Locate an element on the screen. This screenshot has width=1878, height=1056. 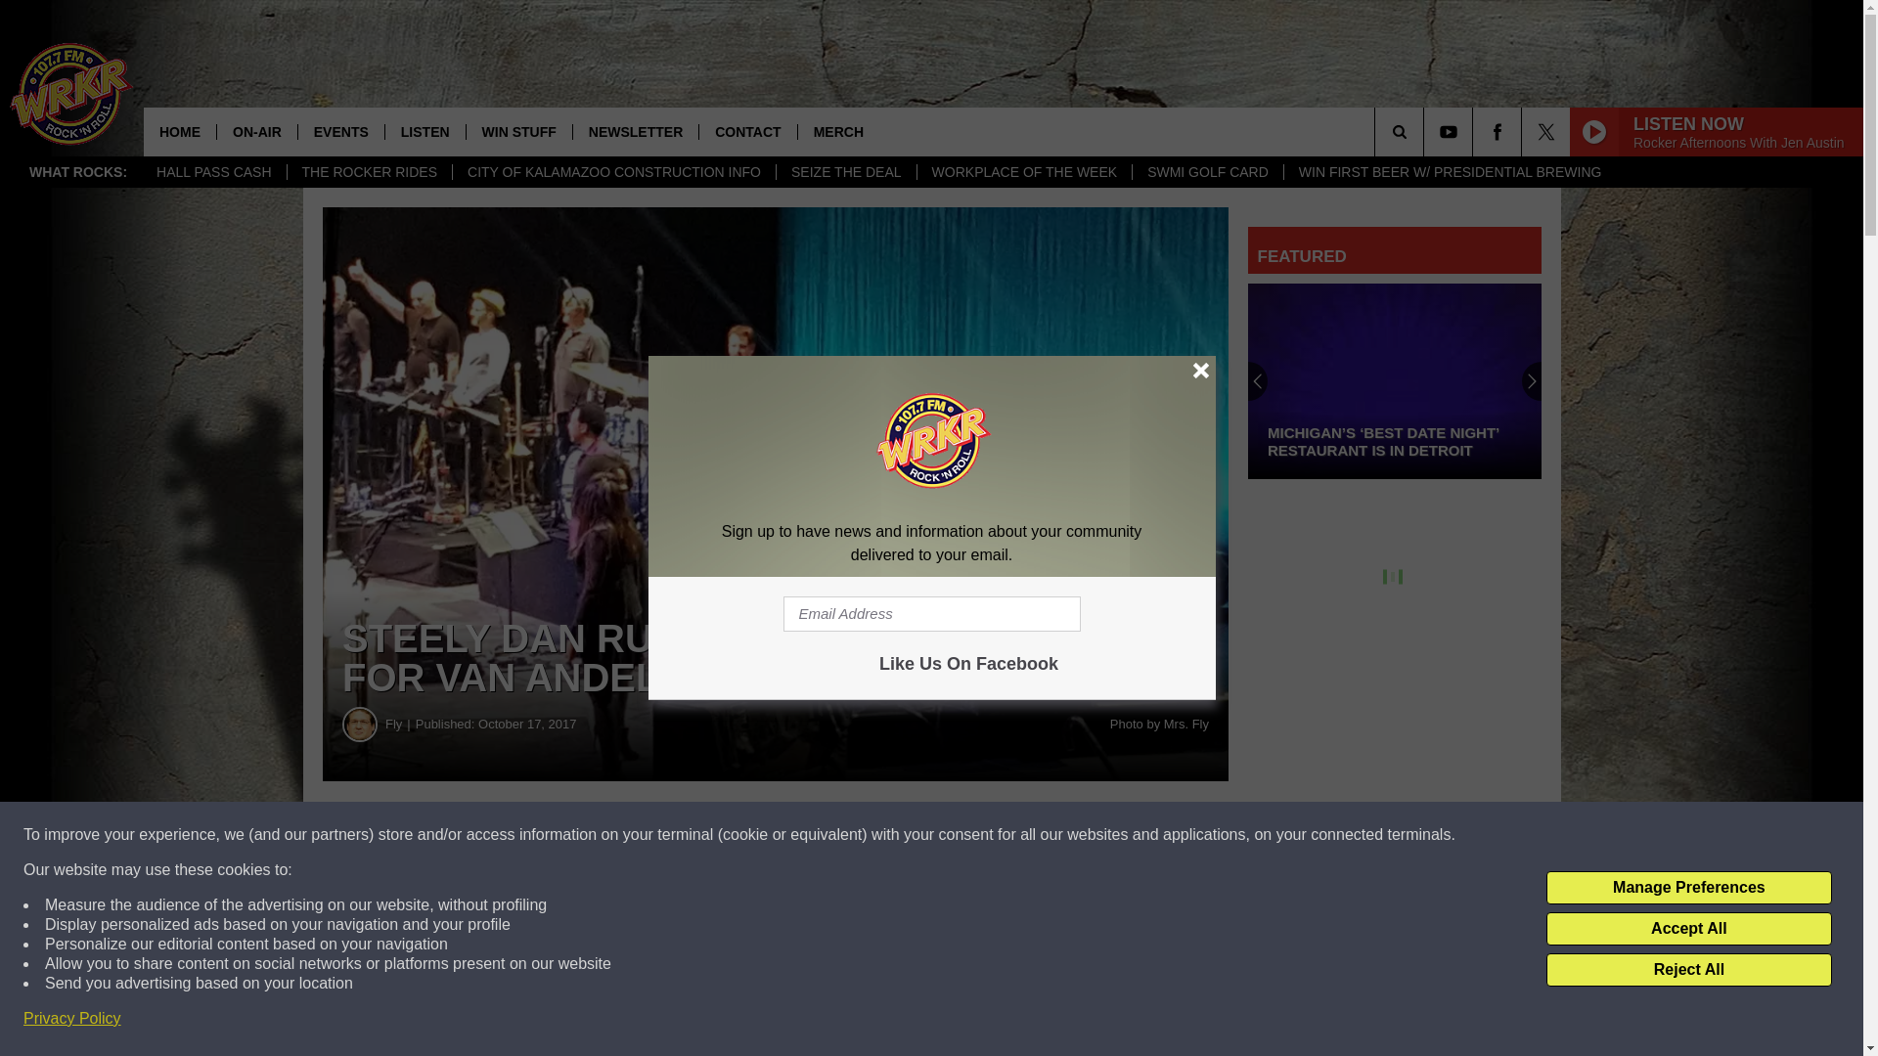
Share on Facebook is located at coordinates (595, 835).